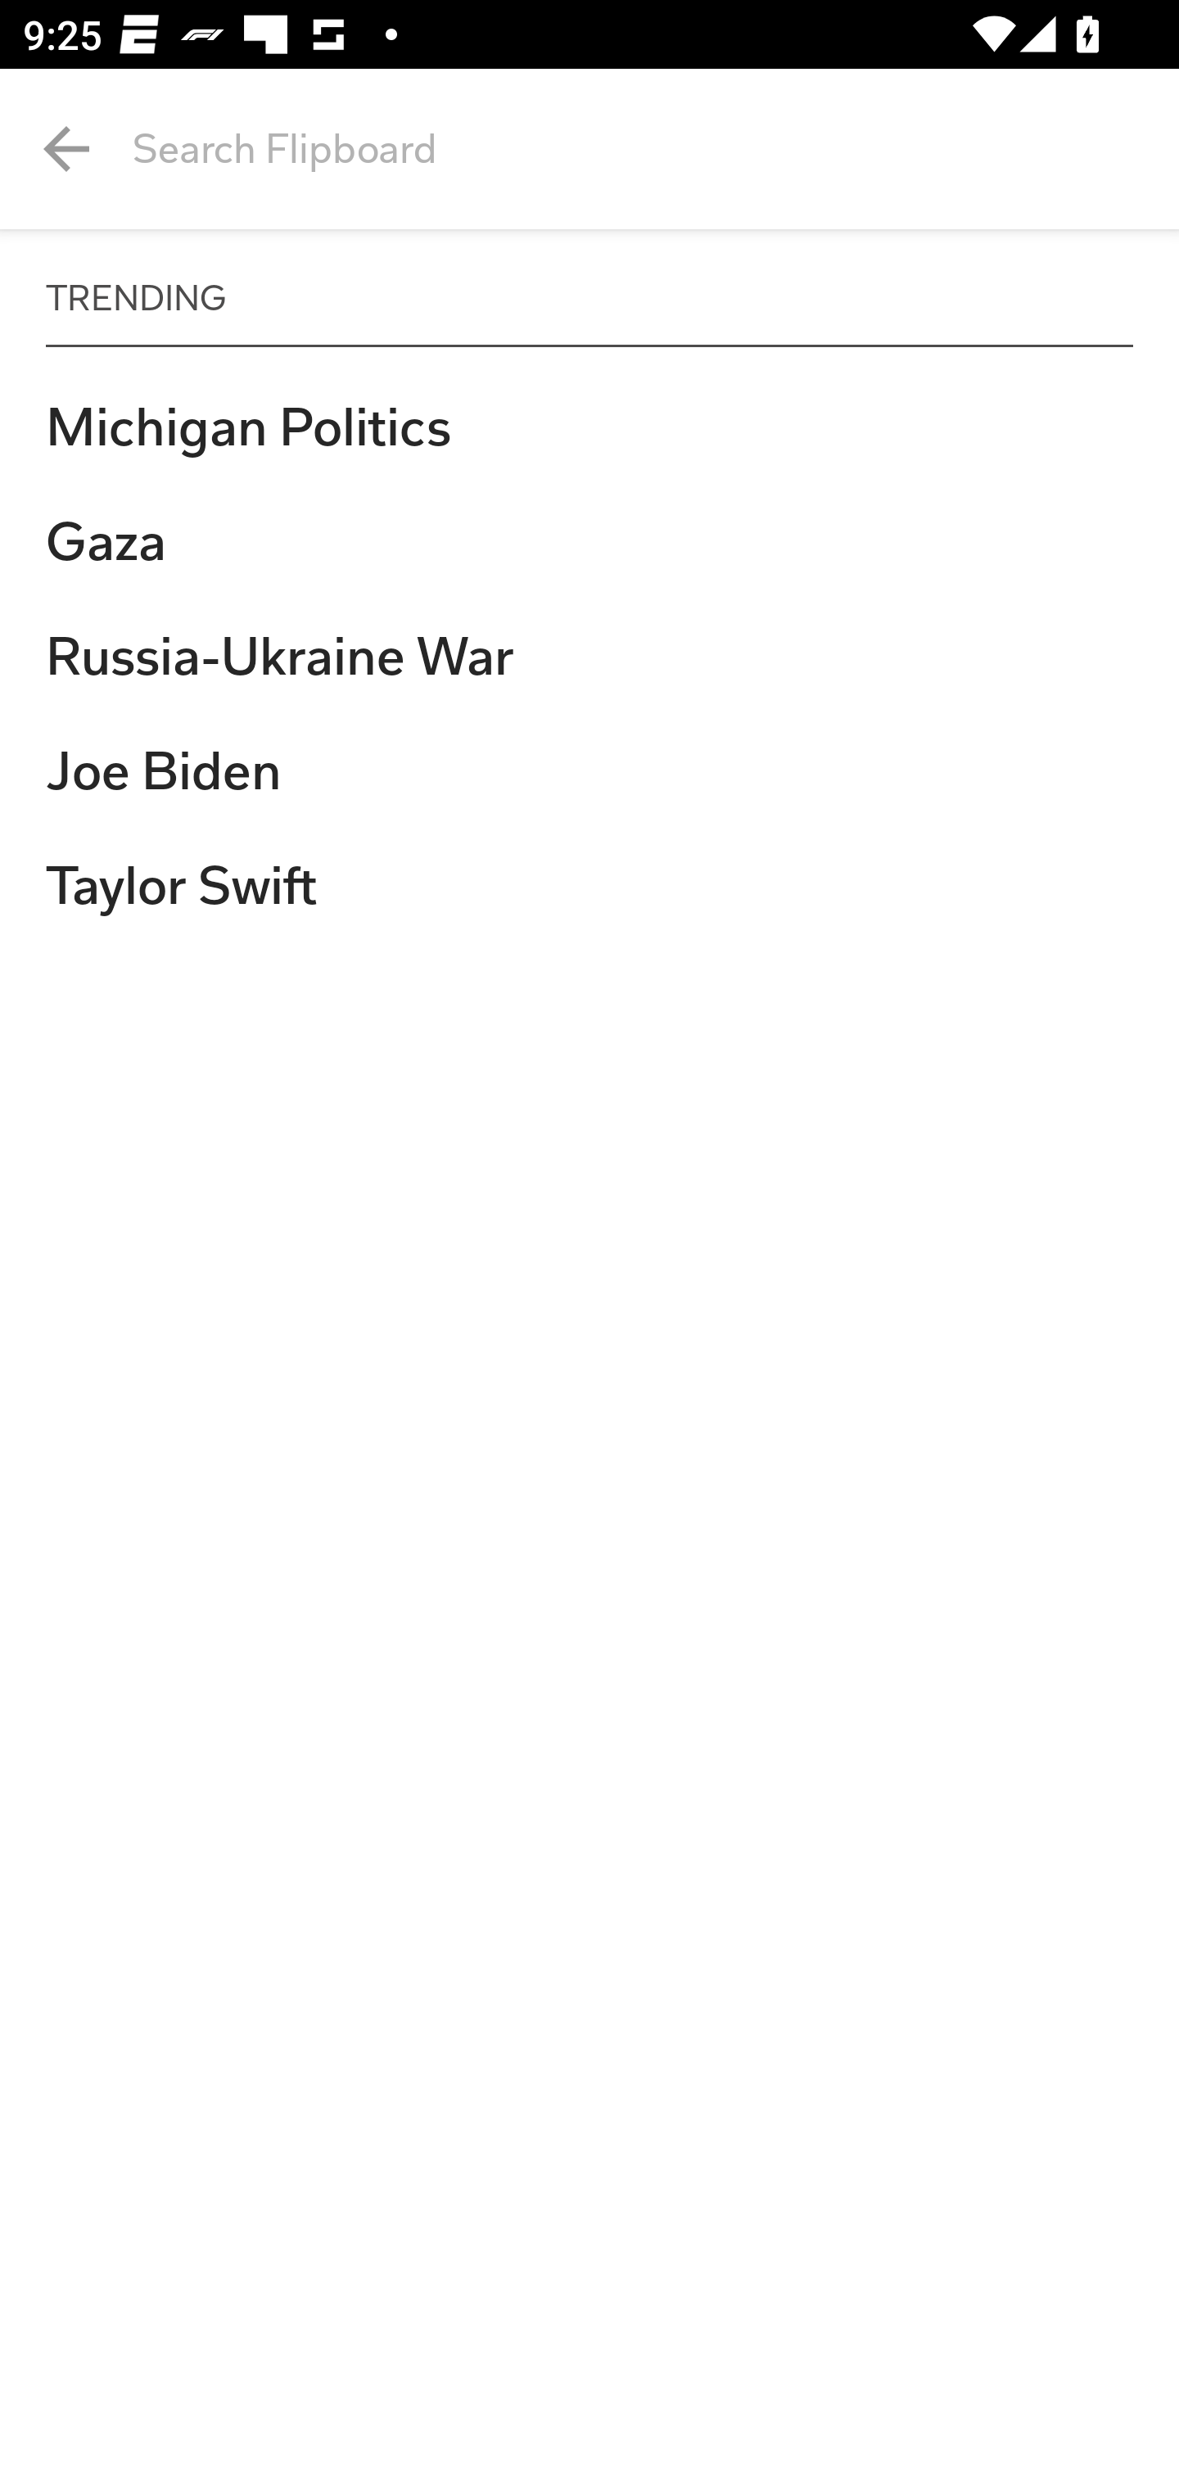 This screenshot has width=1179, height=2489. I want to click on Joe Biden, so click(589, 771).